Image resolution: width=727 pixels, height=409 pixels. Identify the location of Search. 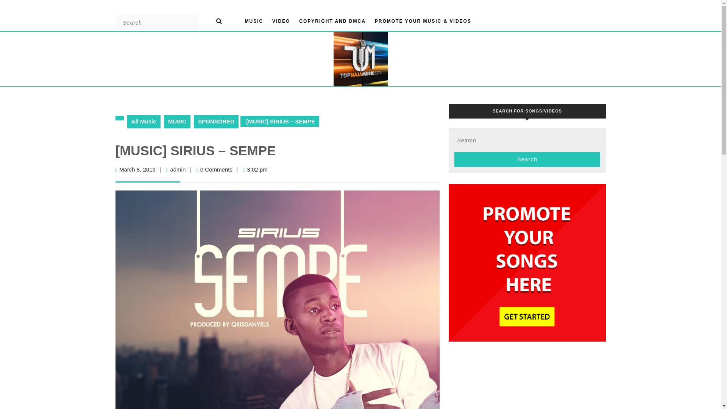
(527, 159).